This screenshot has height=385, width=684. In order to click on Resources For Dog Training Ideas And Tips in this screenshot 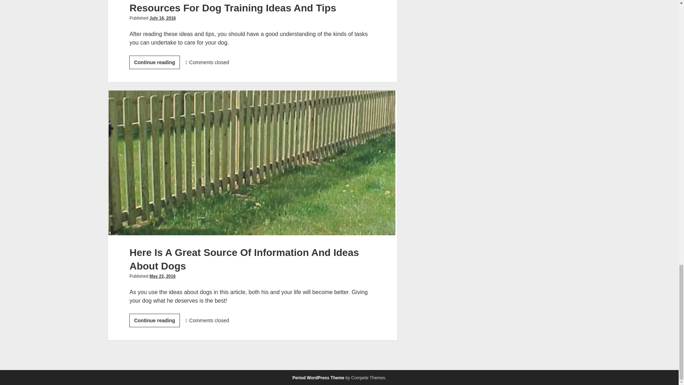, I will do `click(162, 276)`.